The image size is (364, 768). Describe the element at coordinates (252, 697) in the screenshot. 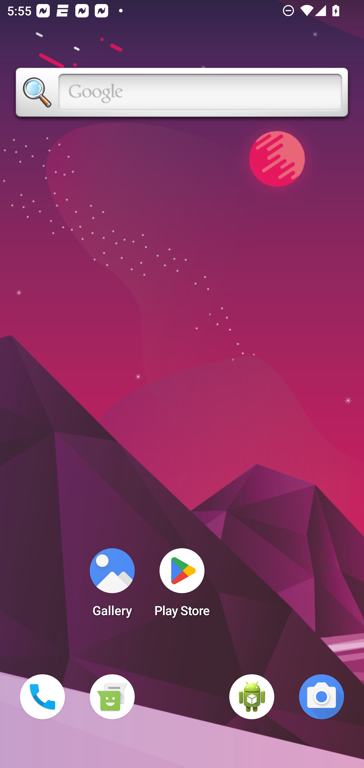

I see `WebView Browser Tester` at that location.